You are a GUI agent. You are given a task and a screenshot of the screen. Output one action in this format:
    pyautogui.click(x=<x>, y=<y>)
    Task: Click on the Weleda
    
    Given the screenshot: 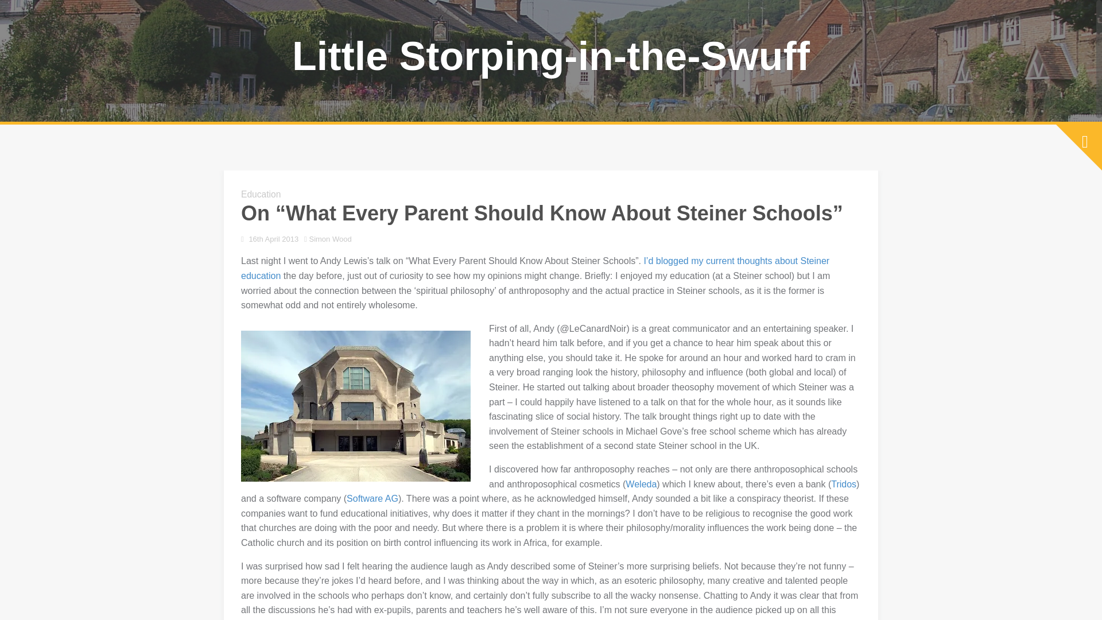 What is the action you would take?
    pyautogui.click(x=641, y=484)
    